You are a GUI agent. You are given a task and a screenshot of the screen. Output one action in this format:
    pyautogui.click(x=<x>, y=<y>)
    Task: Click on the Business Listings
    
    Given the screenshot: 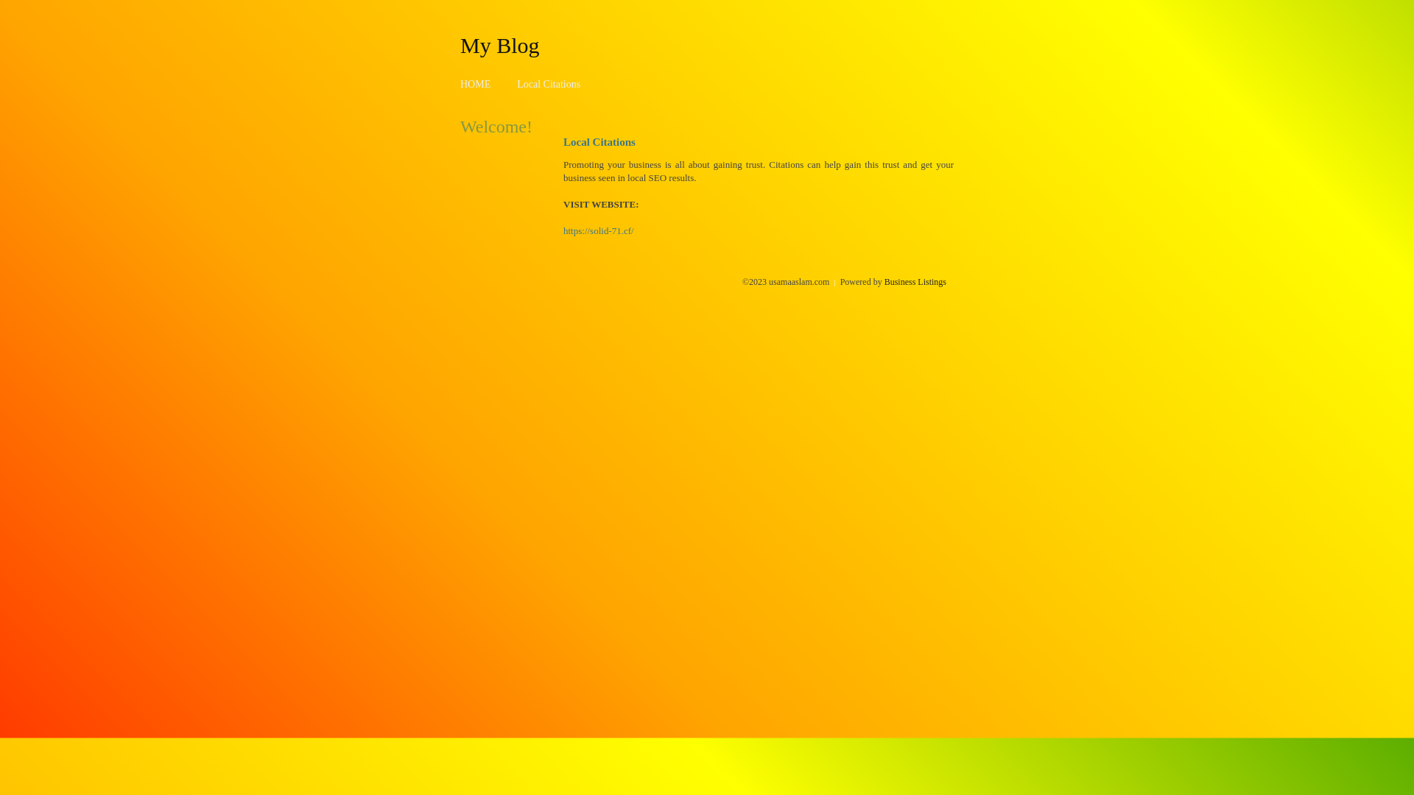 What is the action you would take?
    pyautogui.click(x=915, y=282)
    